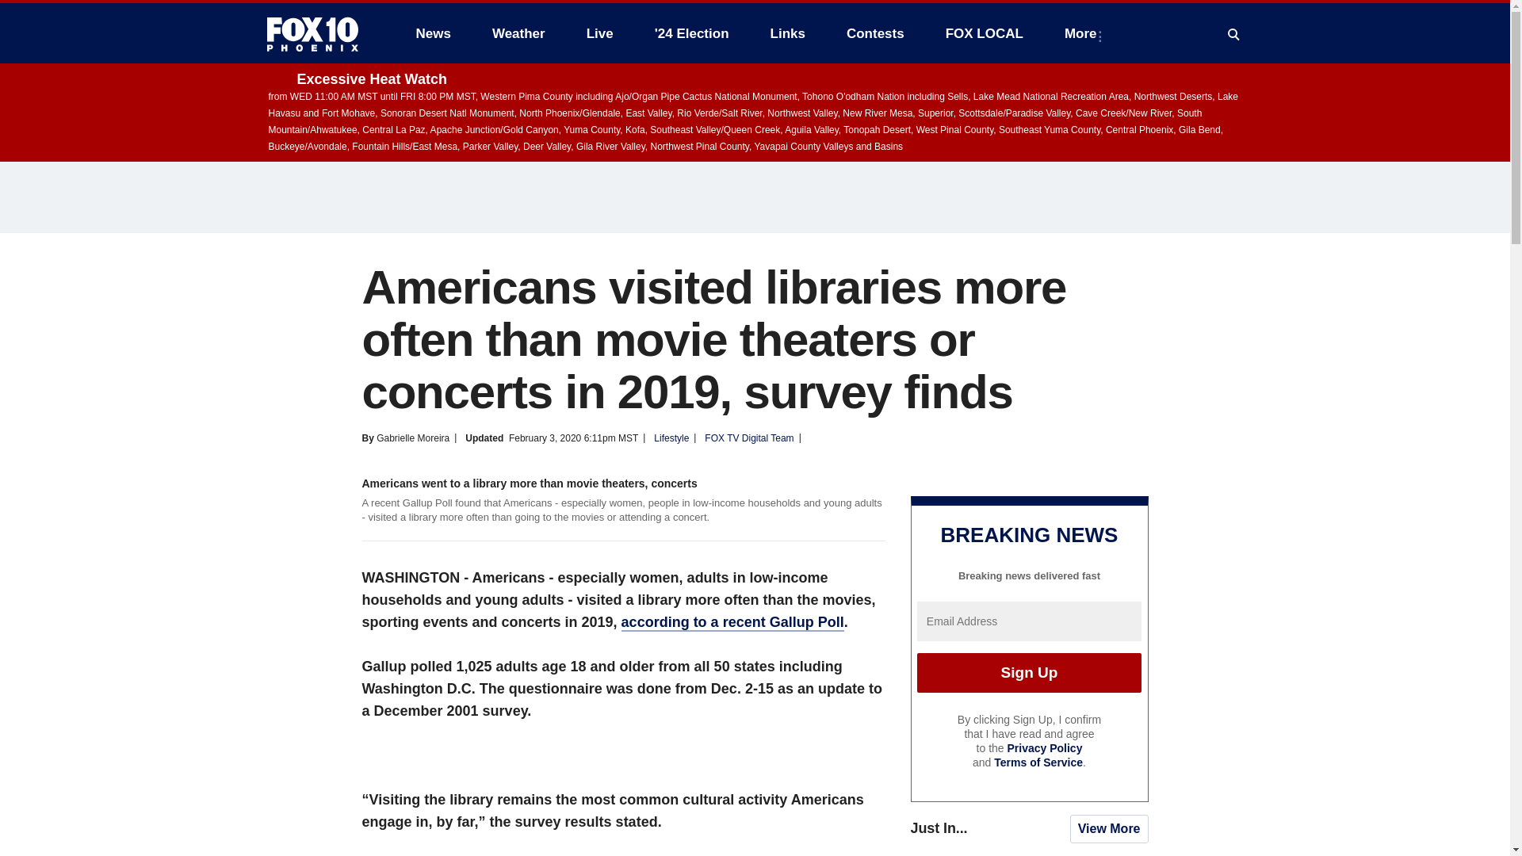 Image resolution: width=1522 pixels, height=856 pixels. Describe the element at coordinates (599, 33) in the screenshot. I see `Live` at that location.